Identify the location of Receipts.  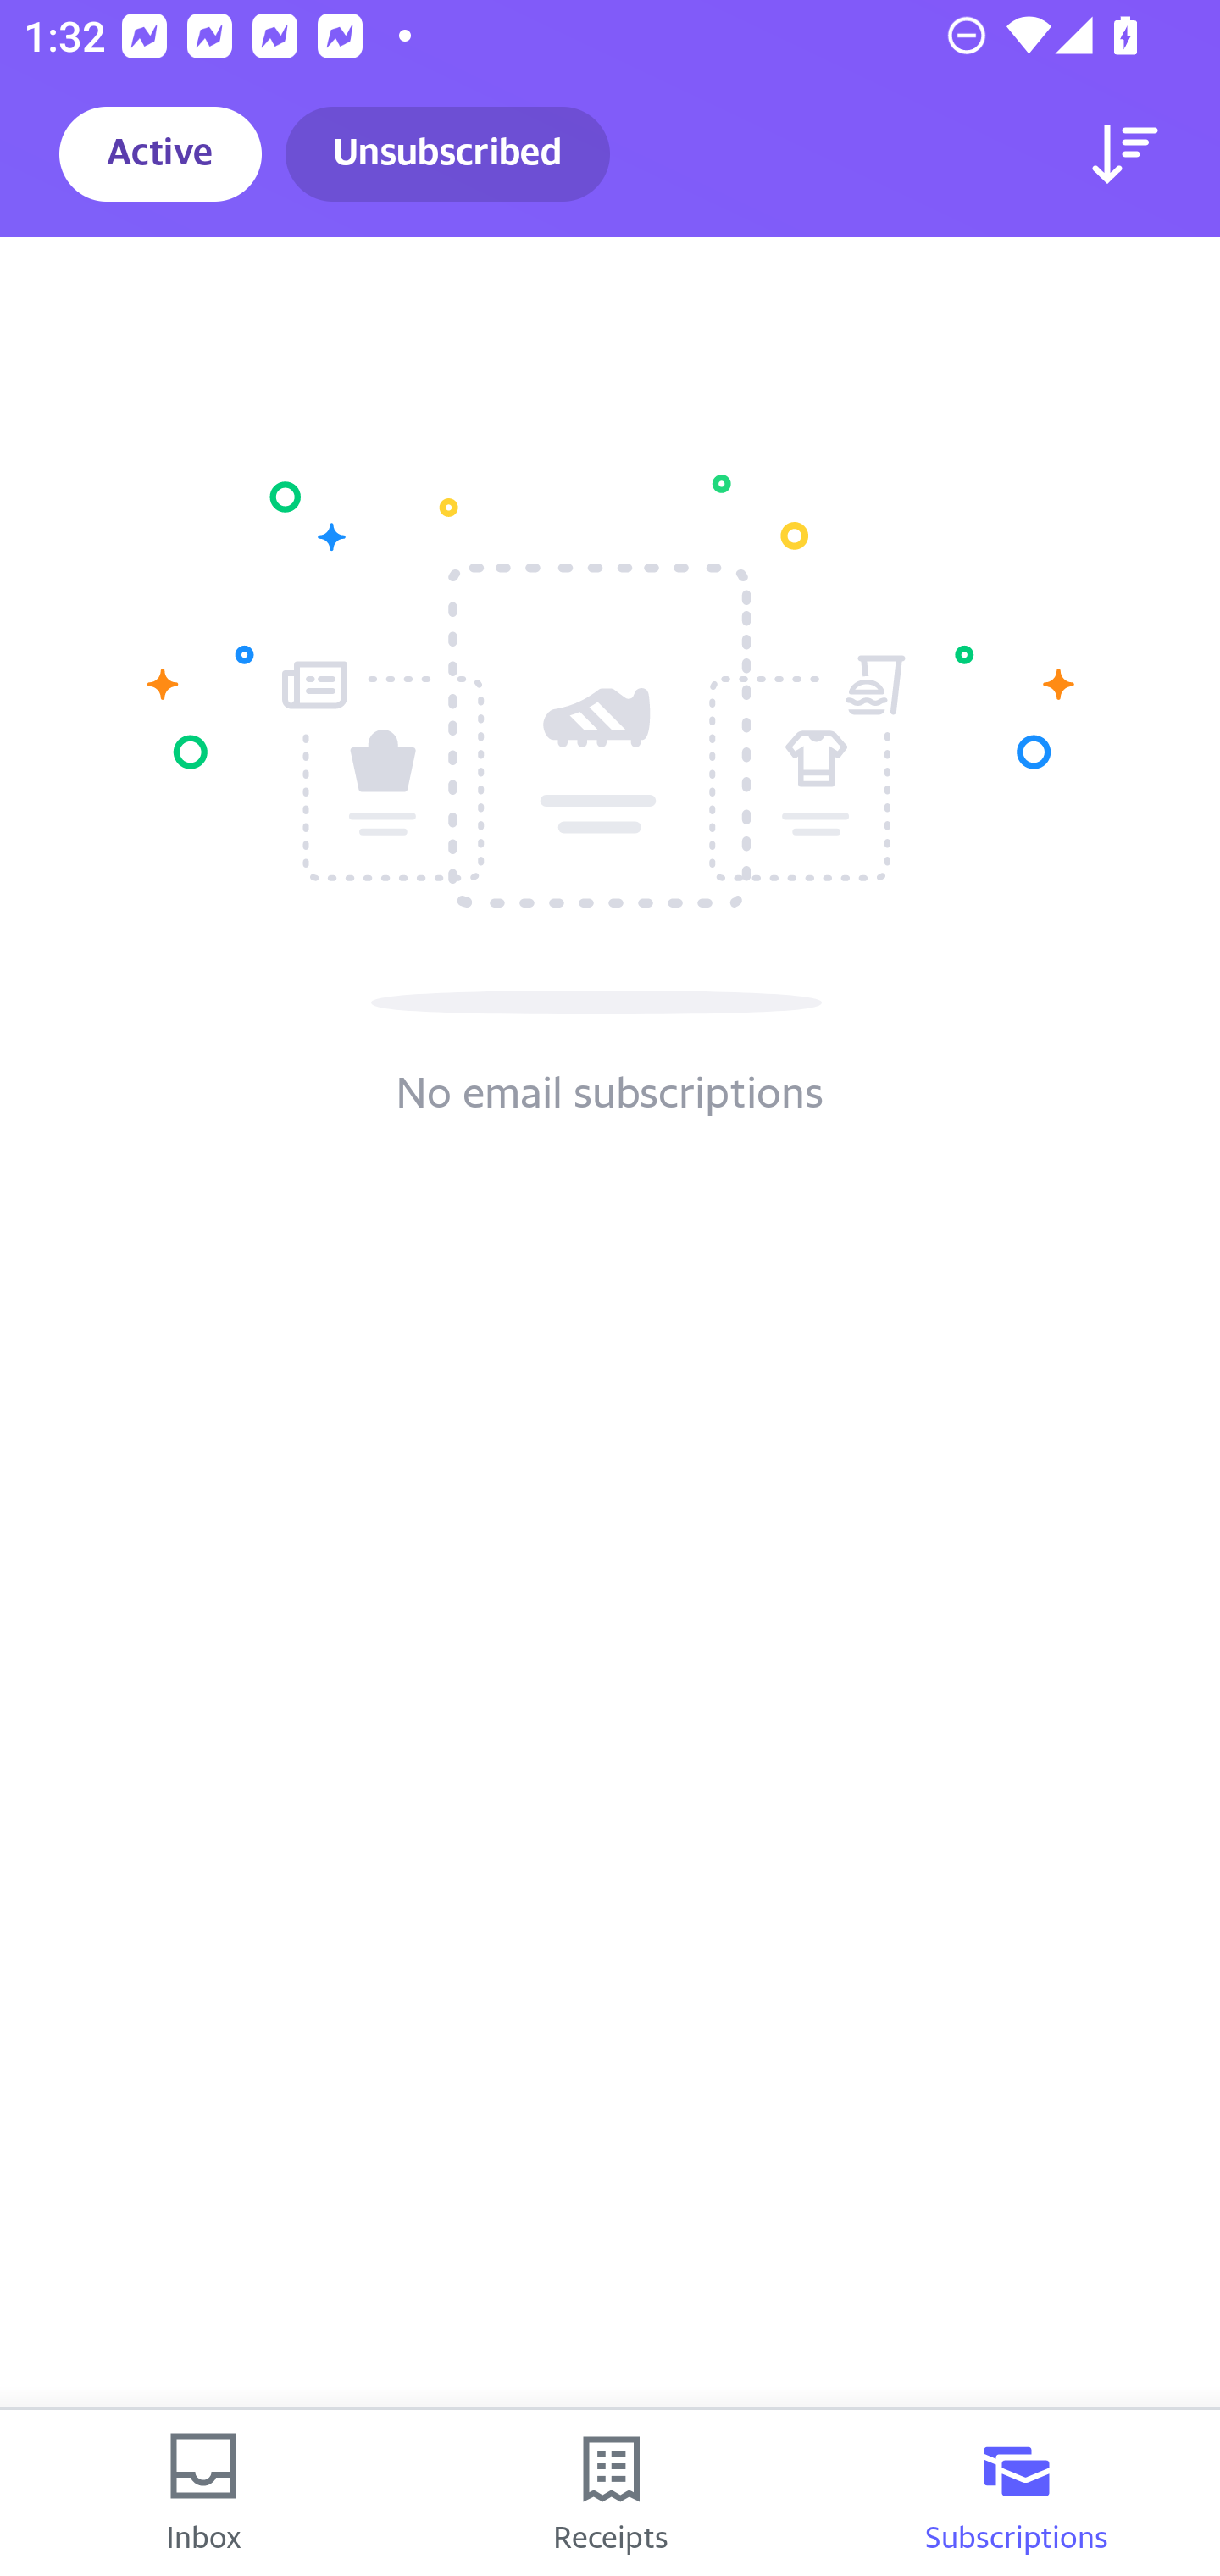
(610, 2493).